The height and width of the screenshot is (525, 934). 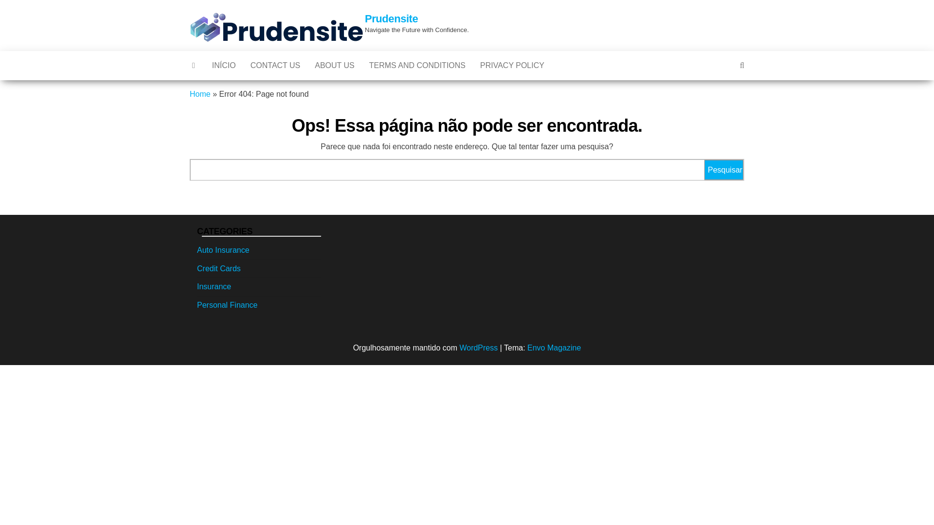 What do you see at coordinates (417, 65) in the screenshot?
I see `Terms and Conditions` at bounding box center [417, 65].